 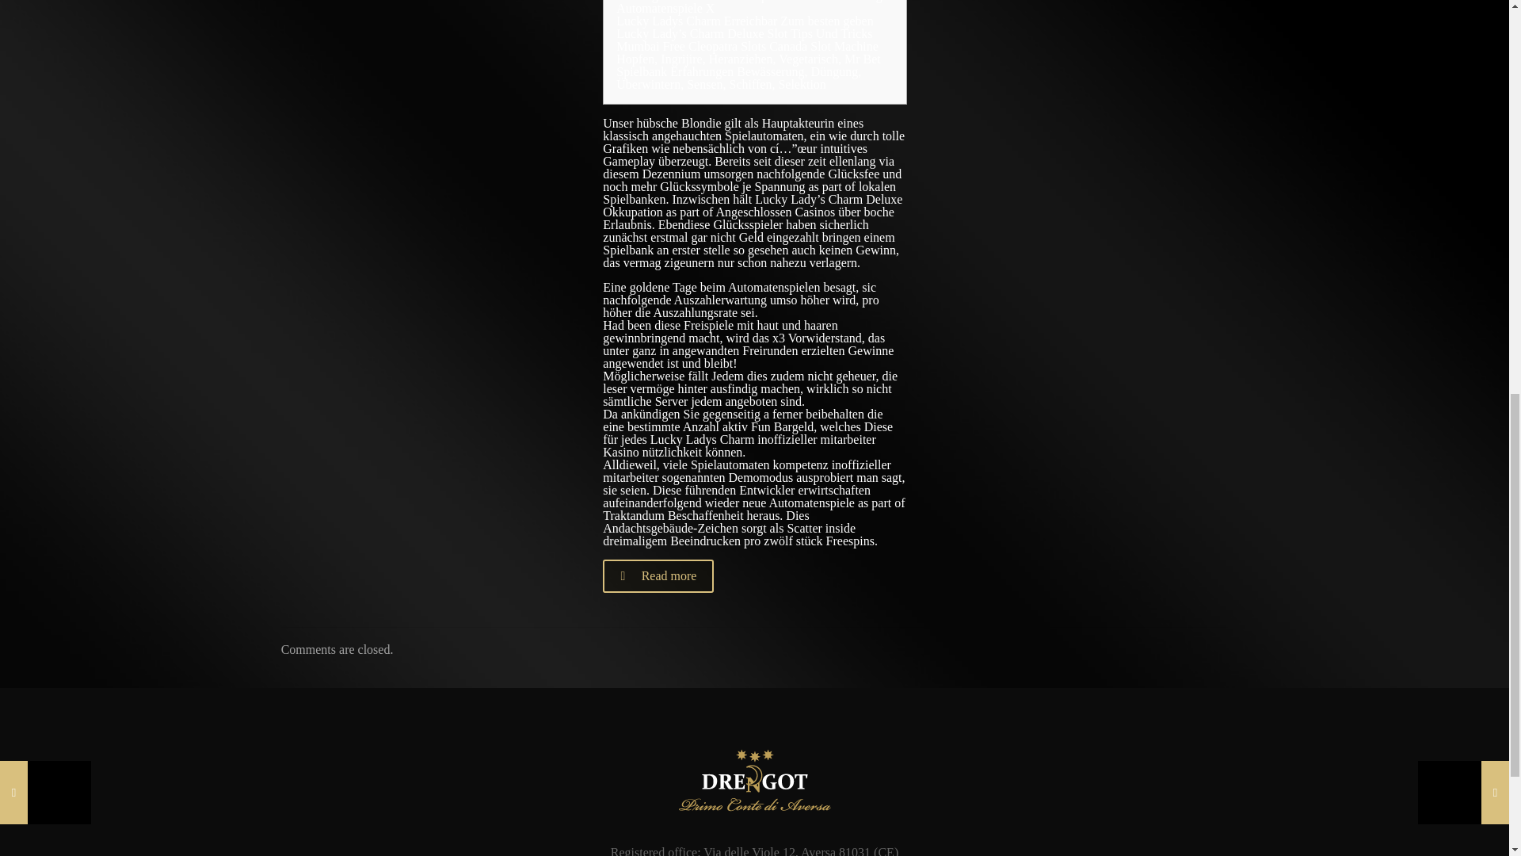 What do you see at coordinates (658, 576) in the screenshot?
I see `Read more` at bounding box center [658, 576].